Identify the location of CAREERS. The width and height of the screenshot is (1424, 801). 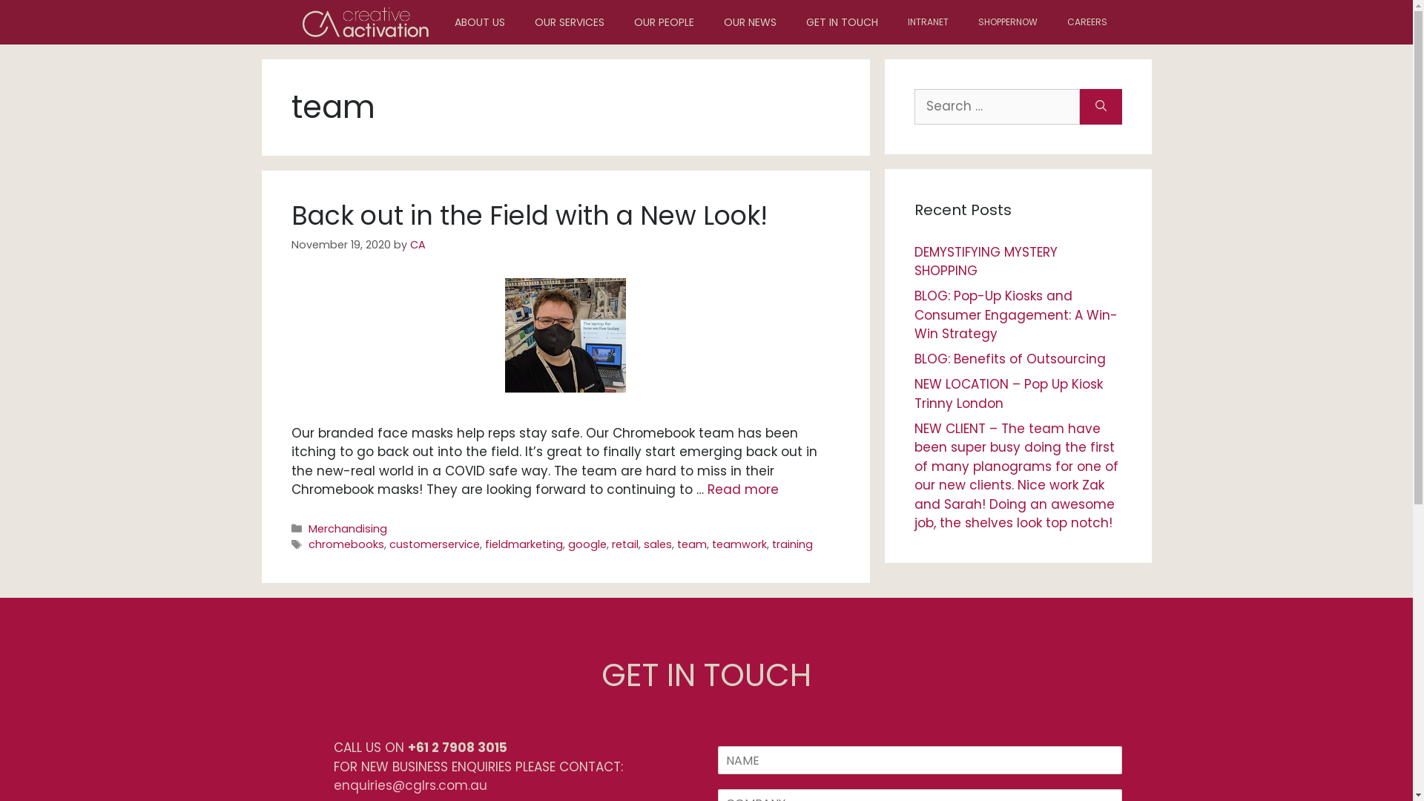
(1087, 22).